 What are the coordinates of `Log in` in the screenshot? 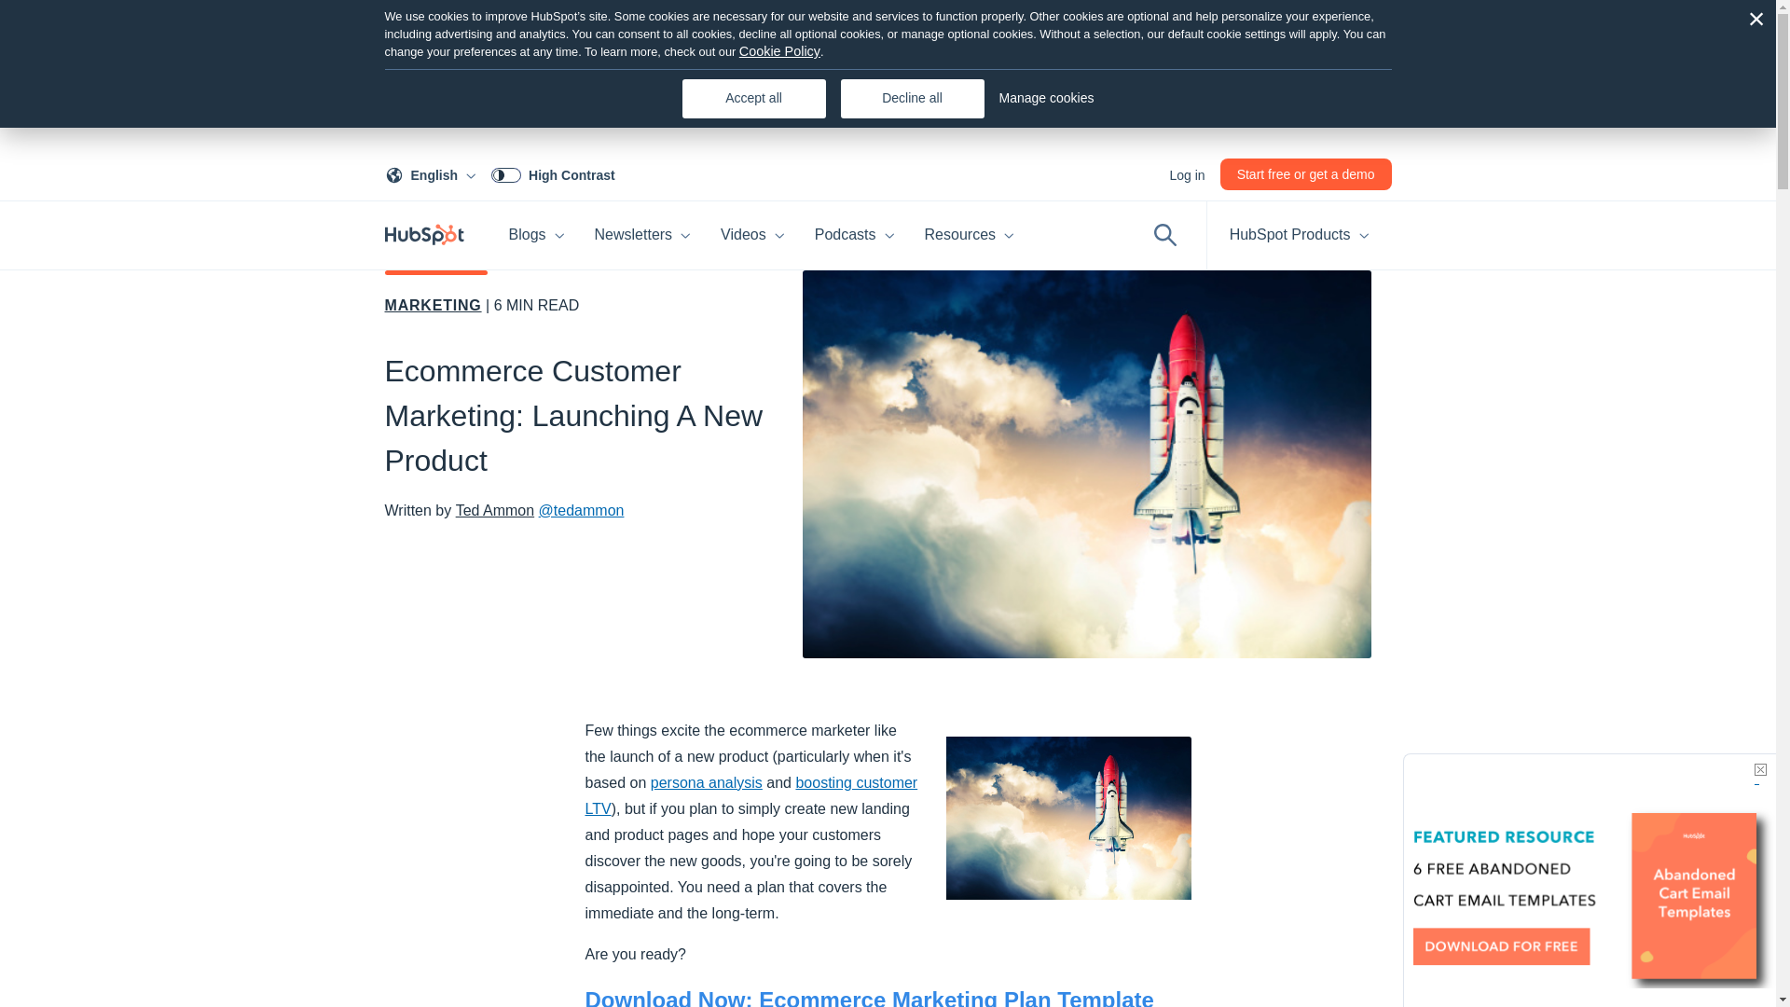 It's located at (1186, 175).